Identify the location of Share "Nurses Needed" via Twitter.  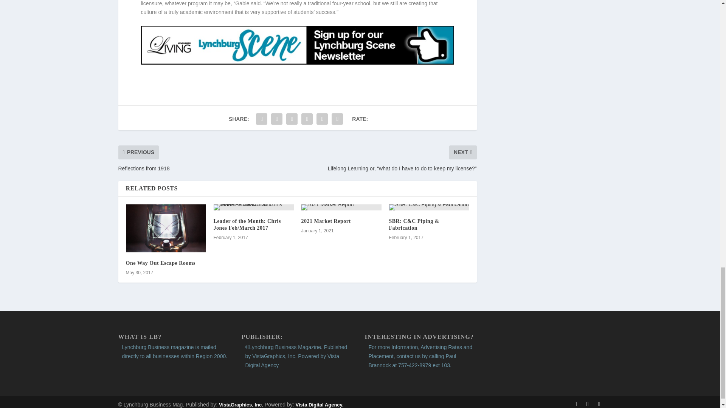
(277, 119).